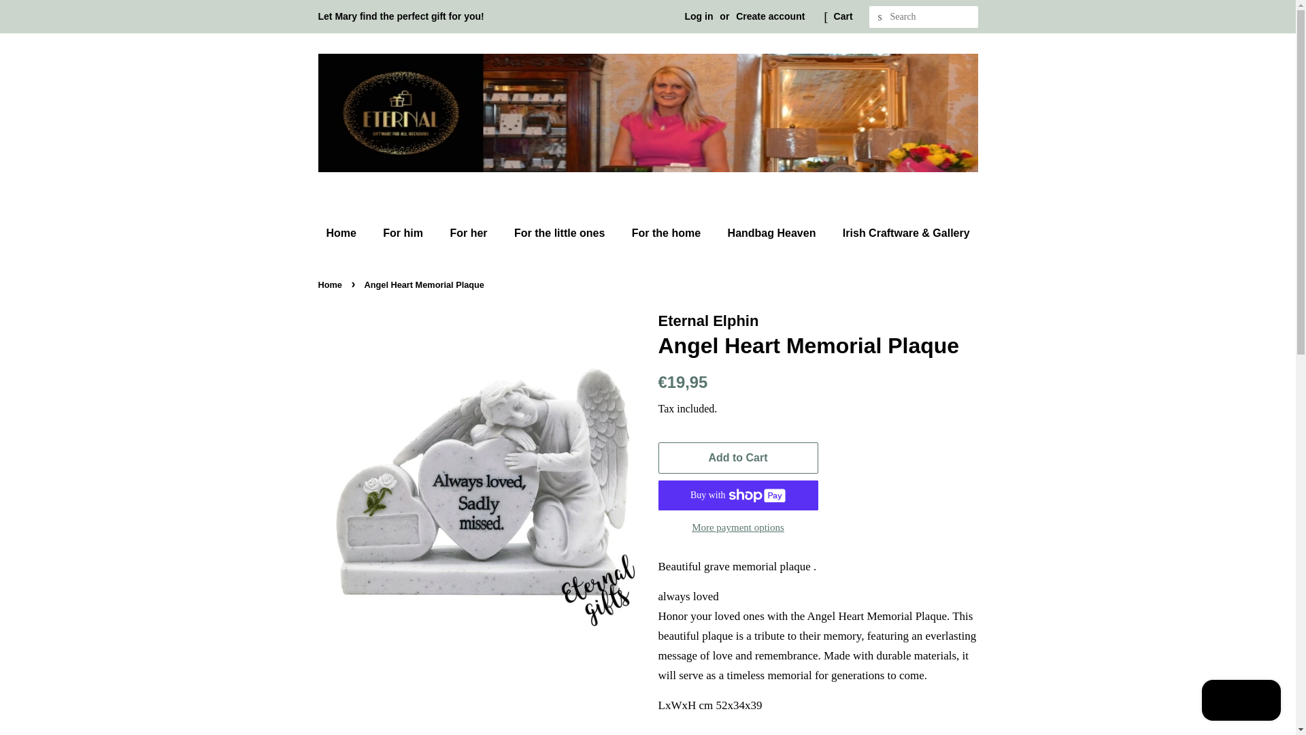 This screenshot has width=1306, height=735. I want to click on For him, so click(404, 233).